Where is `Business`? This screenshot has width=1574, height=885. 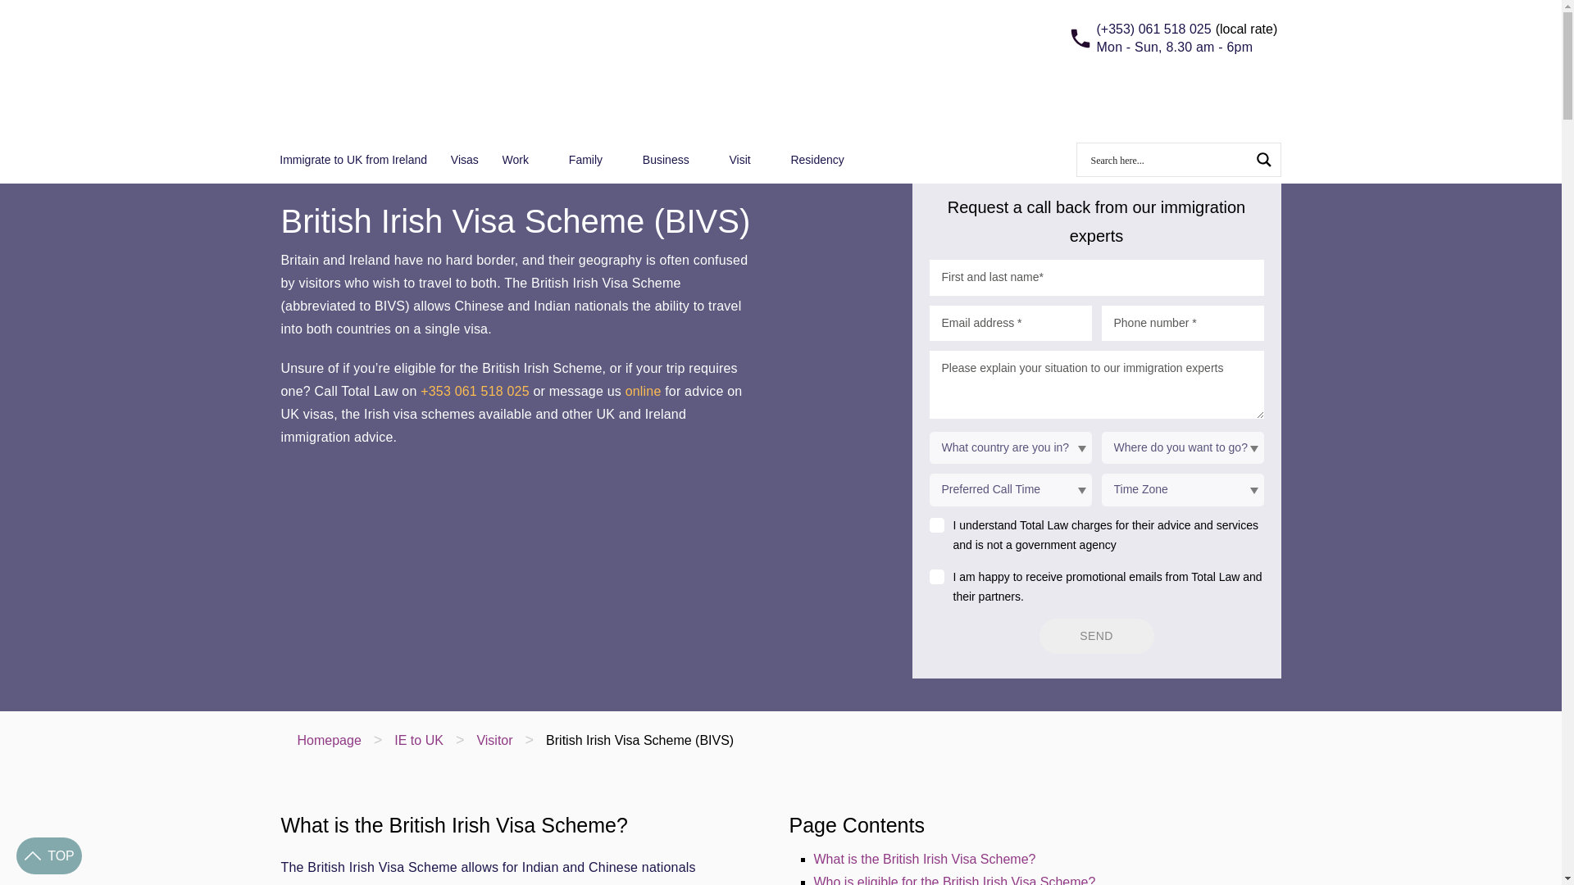 Business is located at coordinates (674, 159).